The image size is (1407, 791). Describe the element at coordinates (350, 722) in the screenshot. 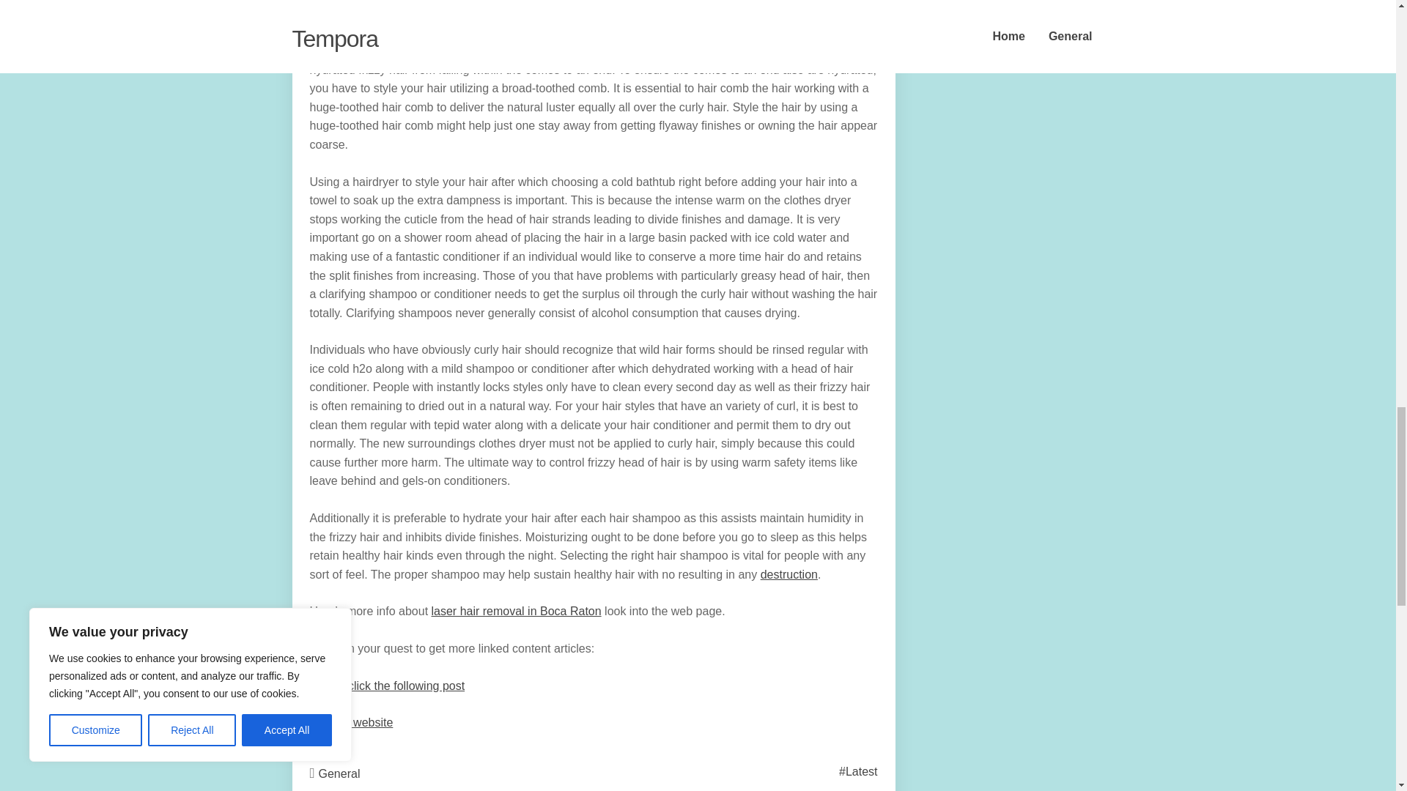

I see `visit our website` at that location.